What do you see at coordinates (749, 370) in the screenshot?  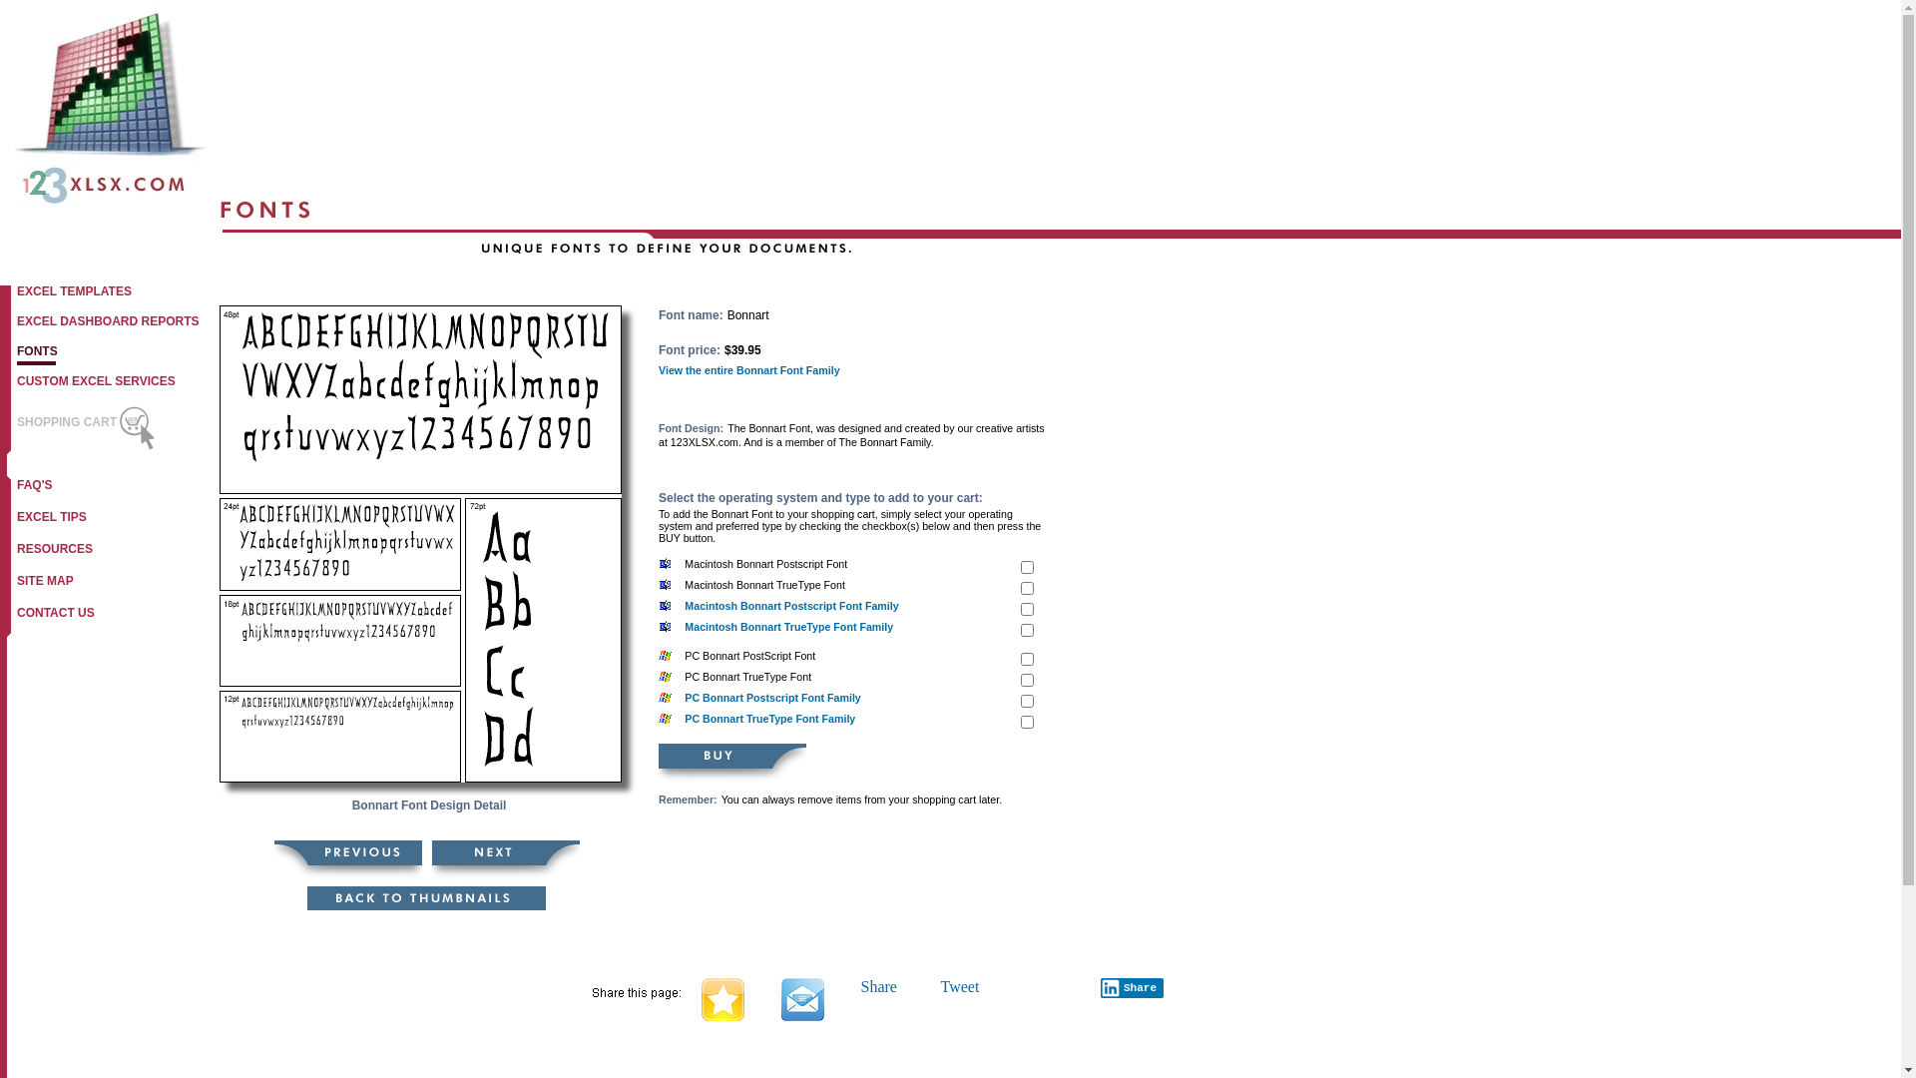 I see `View the entire Bonnart Font Family` at bounding box center [749, 370].